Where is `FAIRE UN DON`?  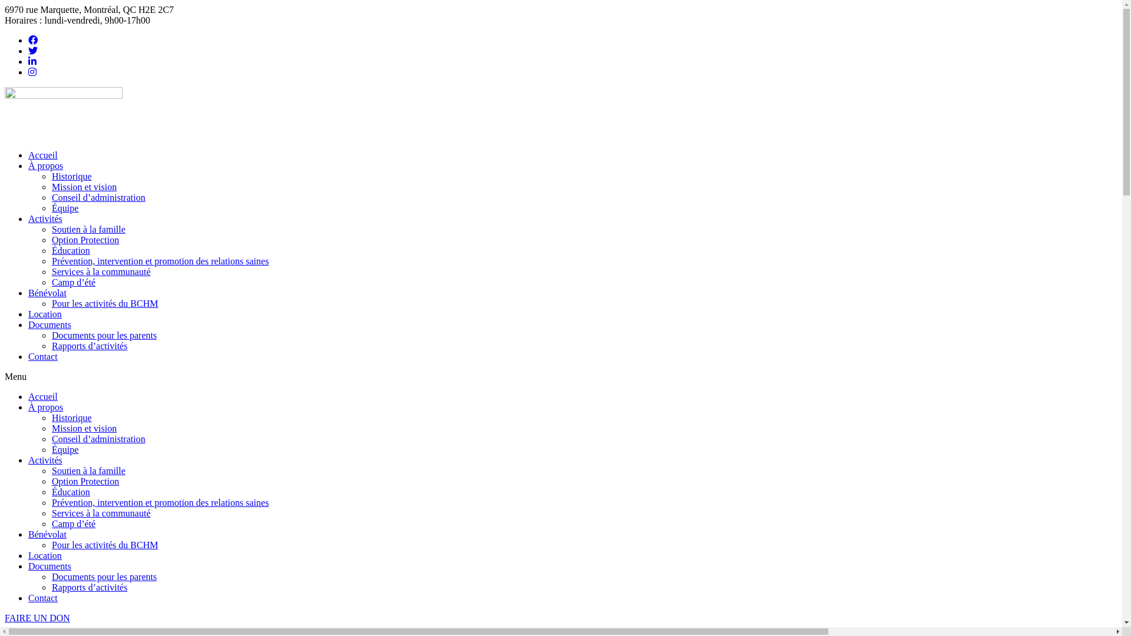 FAIRE UN DON is located at coordinates (38, 618).